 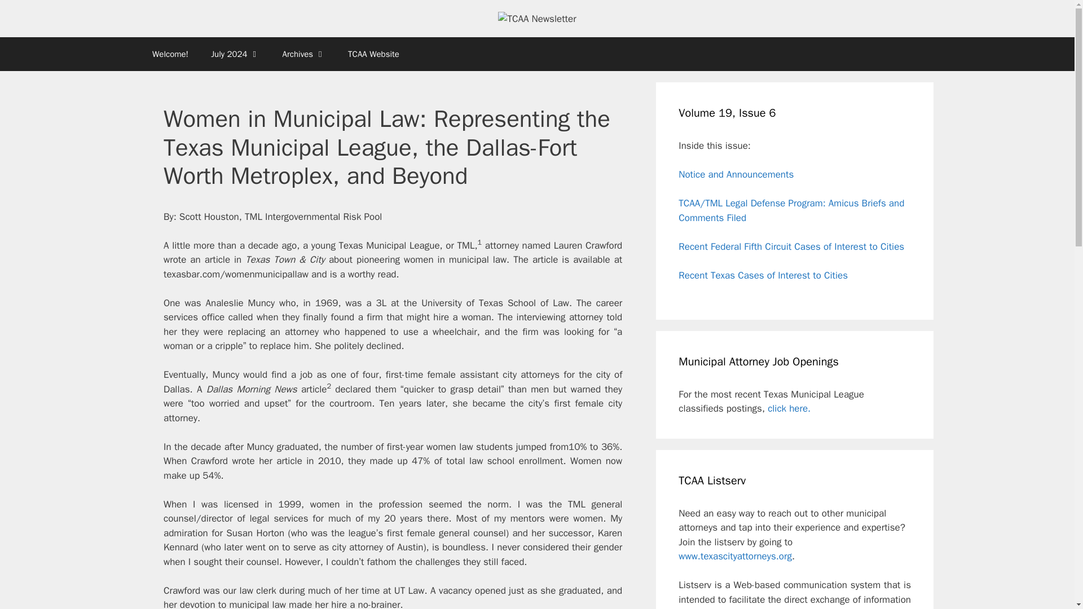 I want to click on Notice and Announcements, so click(x=736, y=174).